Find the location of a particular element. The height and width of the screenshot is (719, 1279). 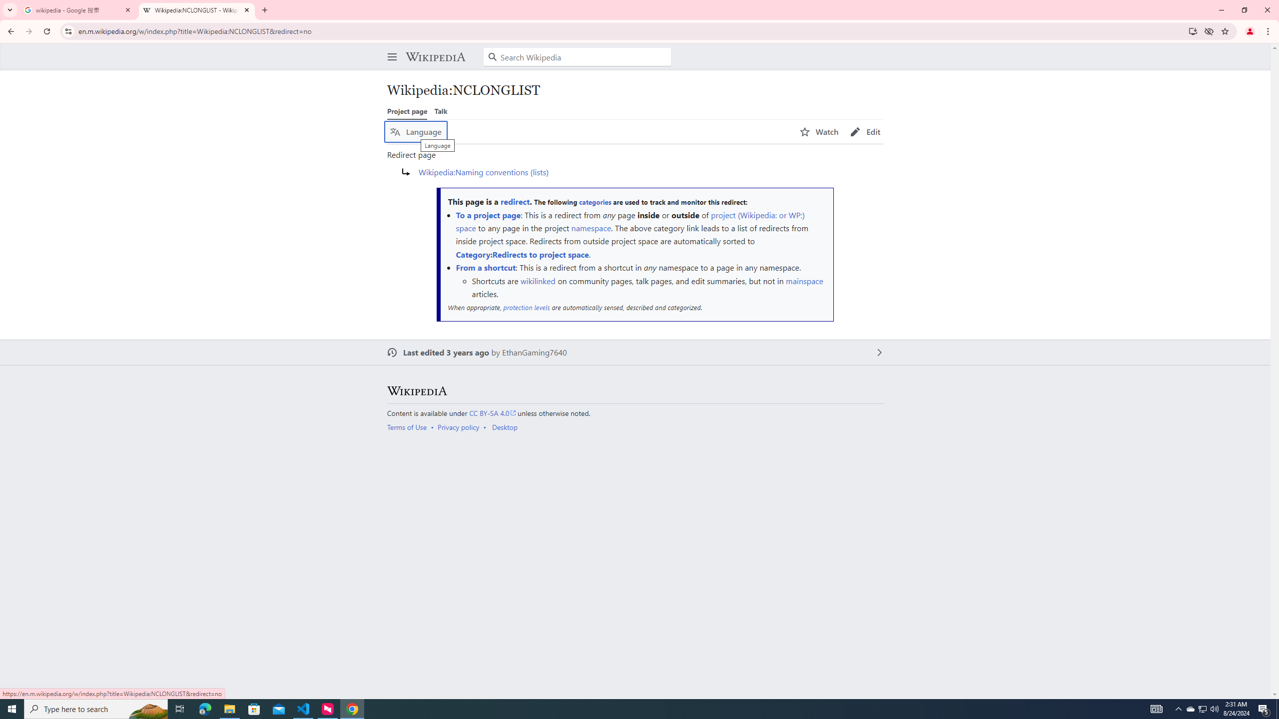

Privacy policy is located at coordinates (459, 427).